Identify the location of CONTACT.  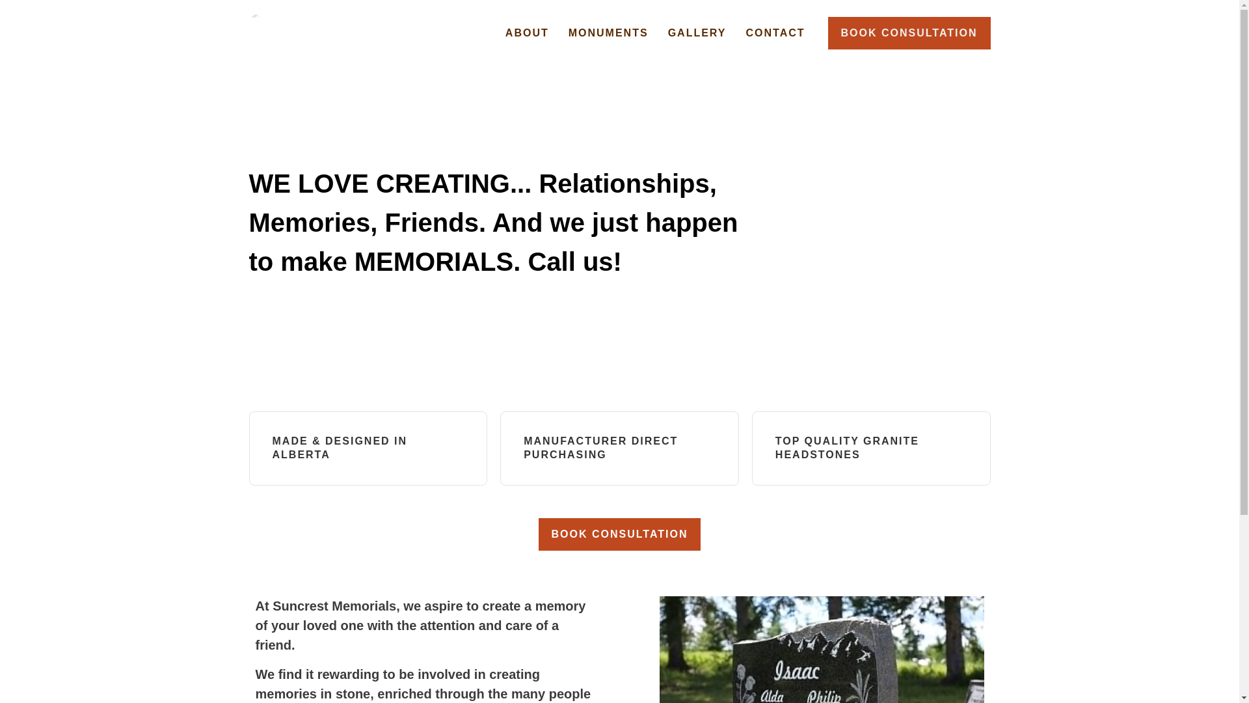
(774, 33).